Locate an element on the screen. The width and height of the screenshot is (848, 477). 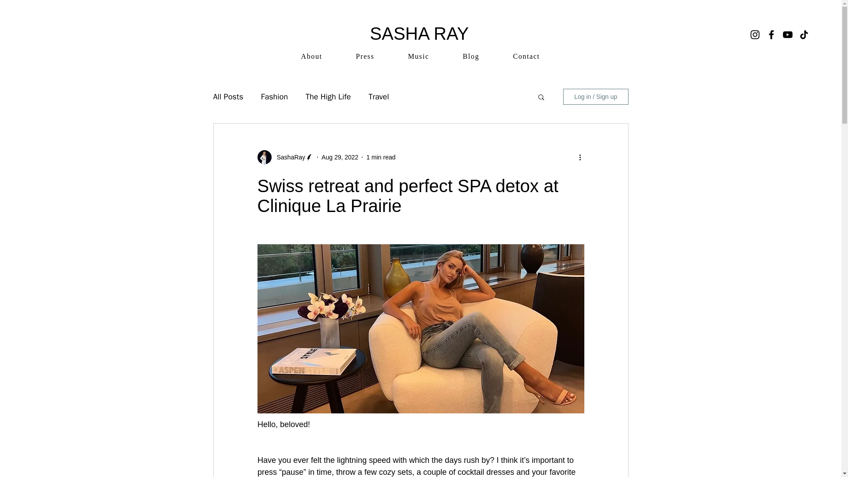
The High Life is located at coordinates (328, 97).